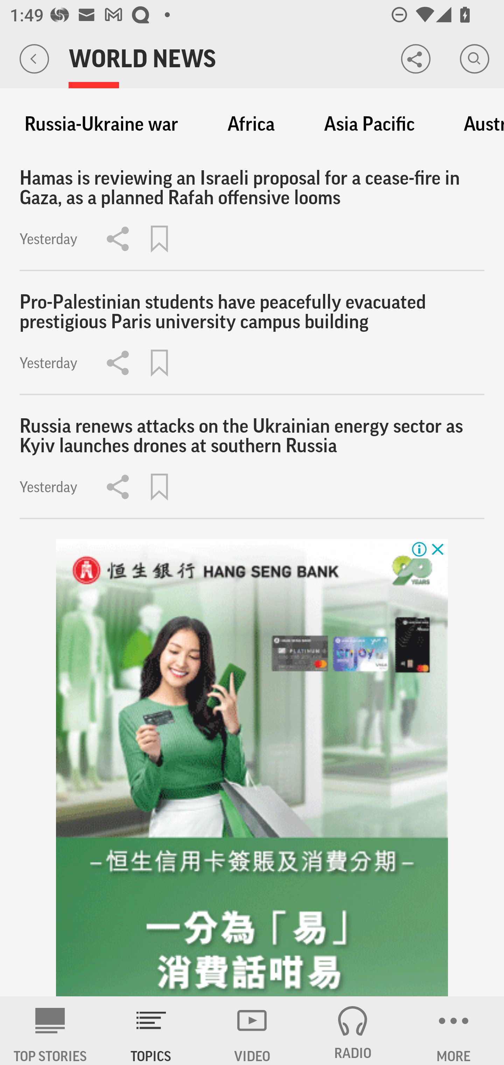 Image resolution: width=504 pixels, height=1065 pixels. Describe the element at coordinates (454, 1031) in the screenshot. I see `MORE` at that location.